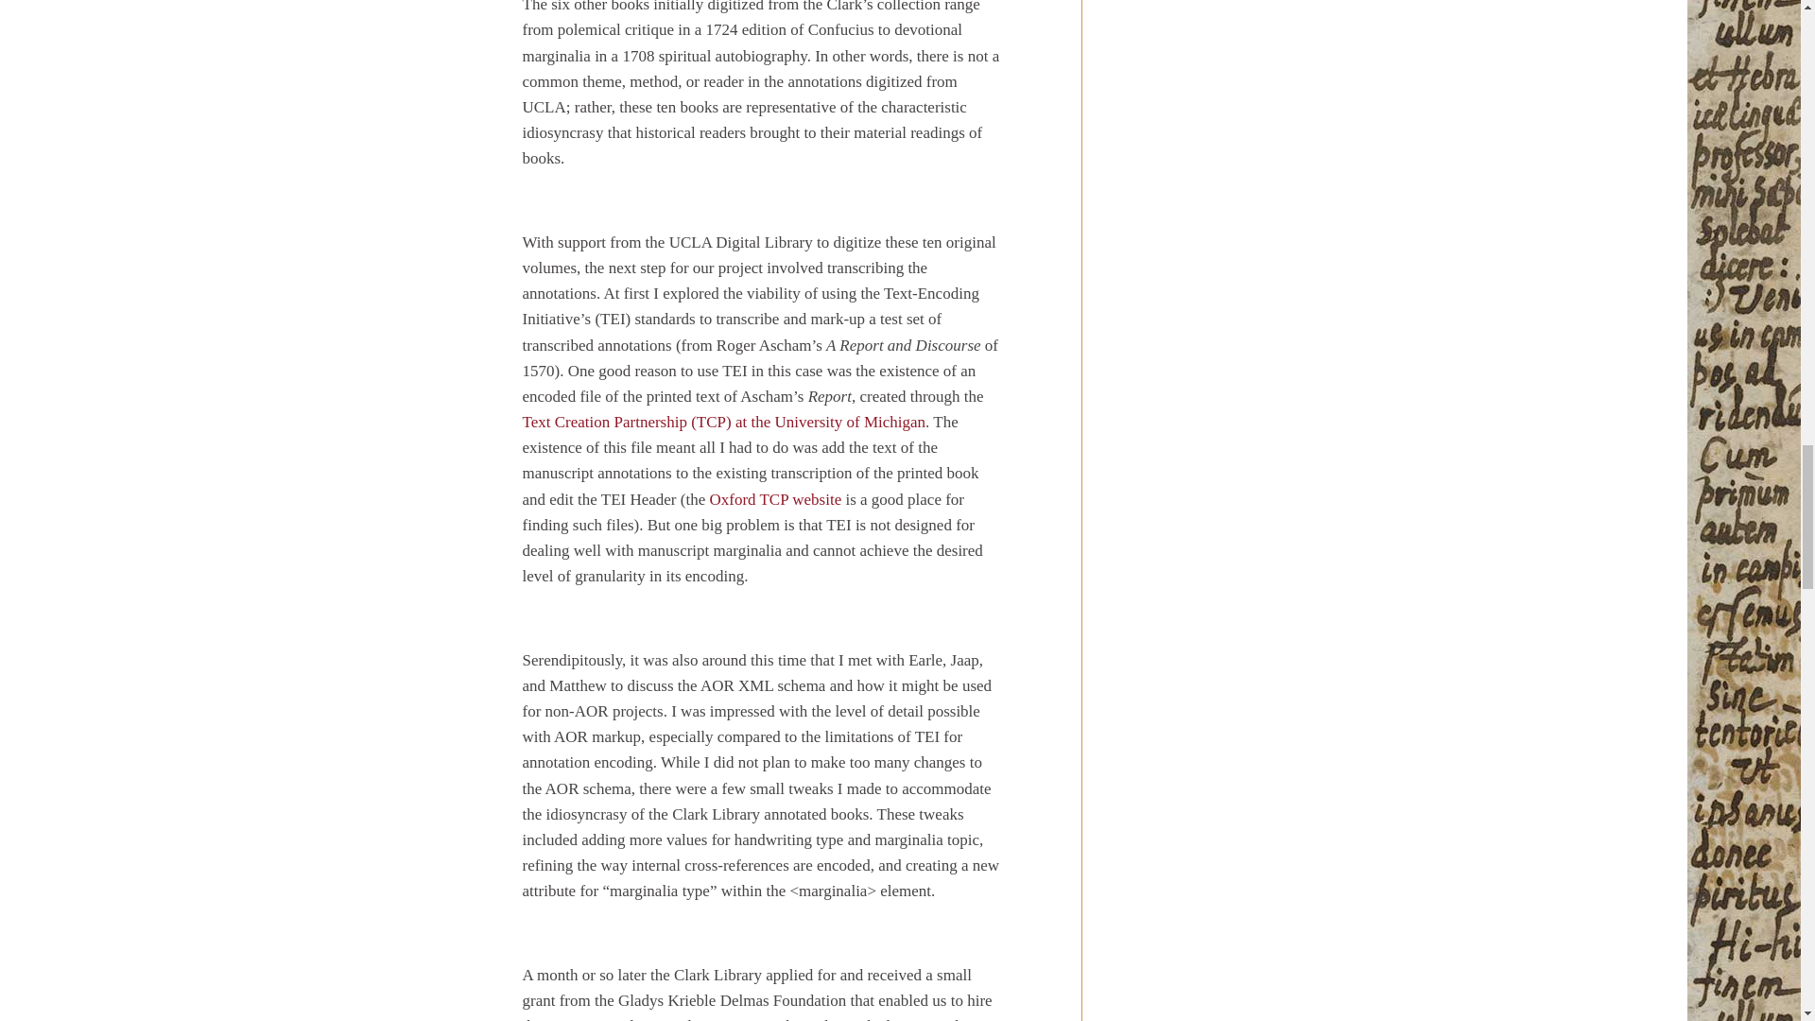 The image size is (1815, 1021). I want to click on Oxford TCP website, so click(775, 499).